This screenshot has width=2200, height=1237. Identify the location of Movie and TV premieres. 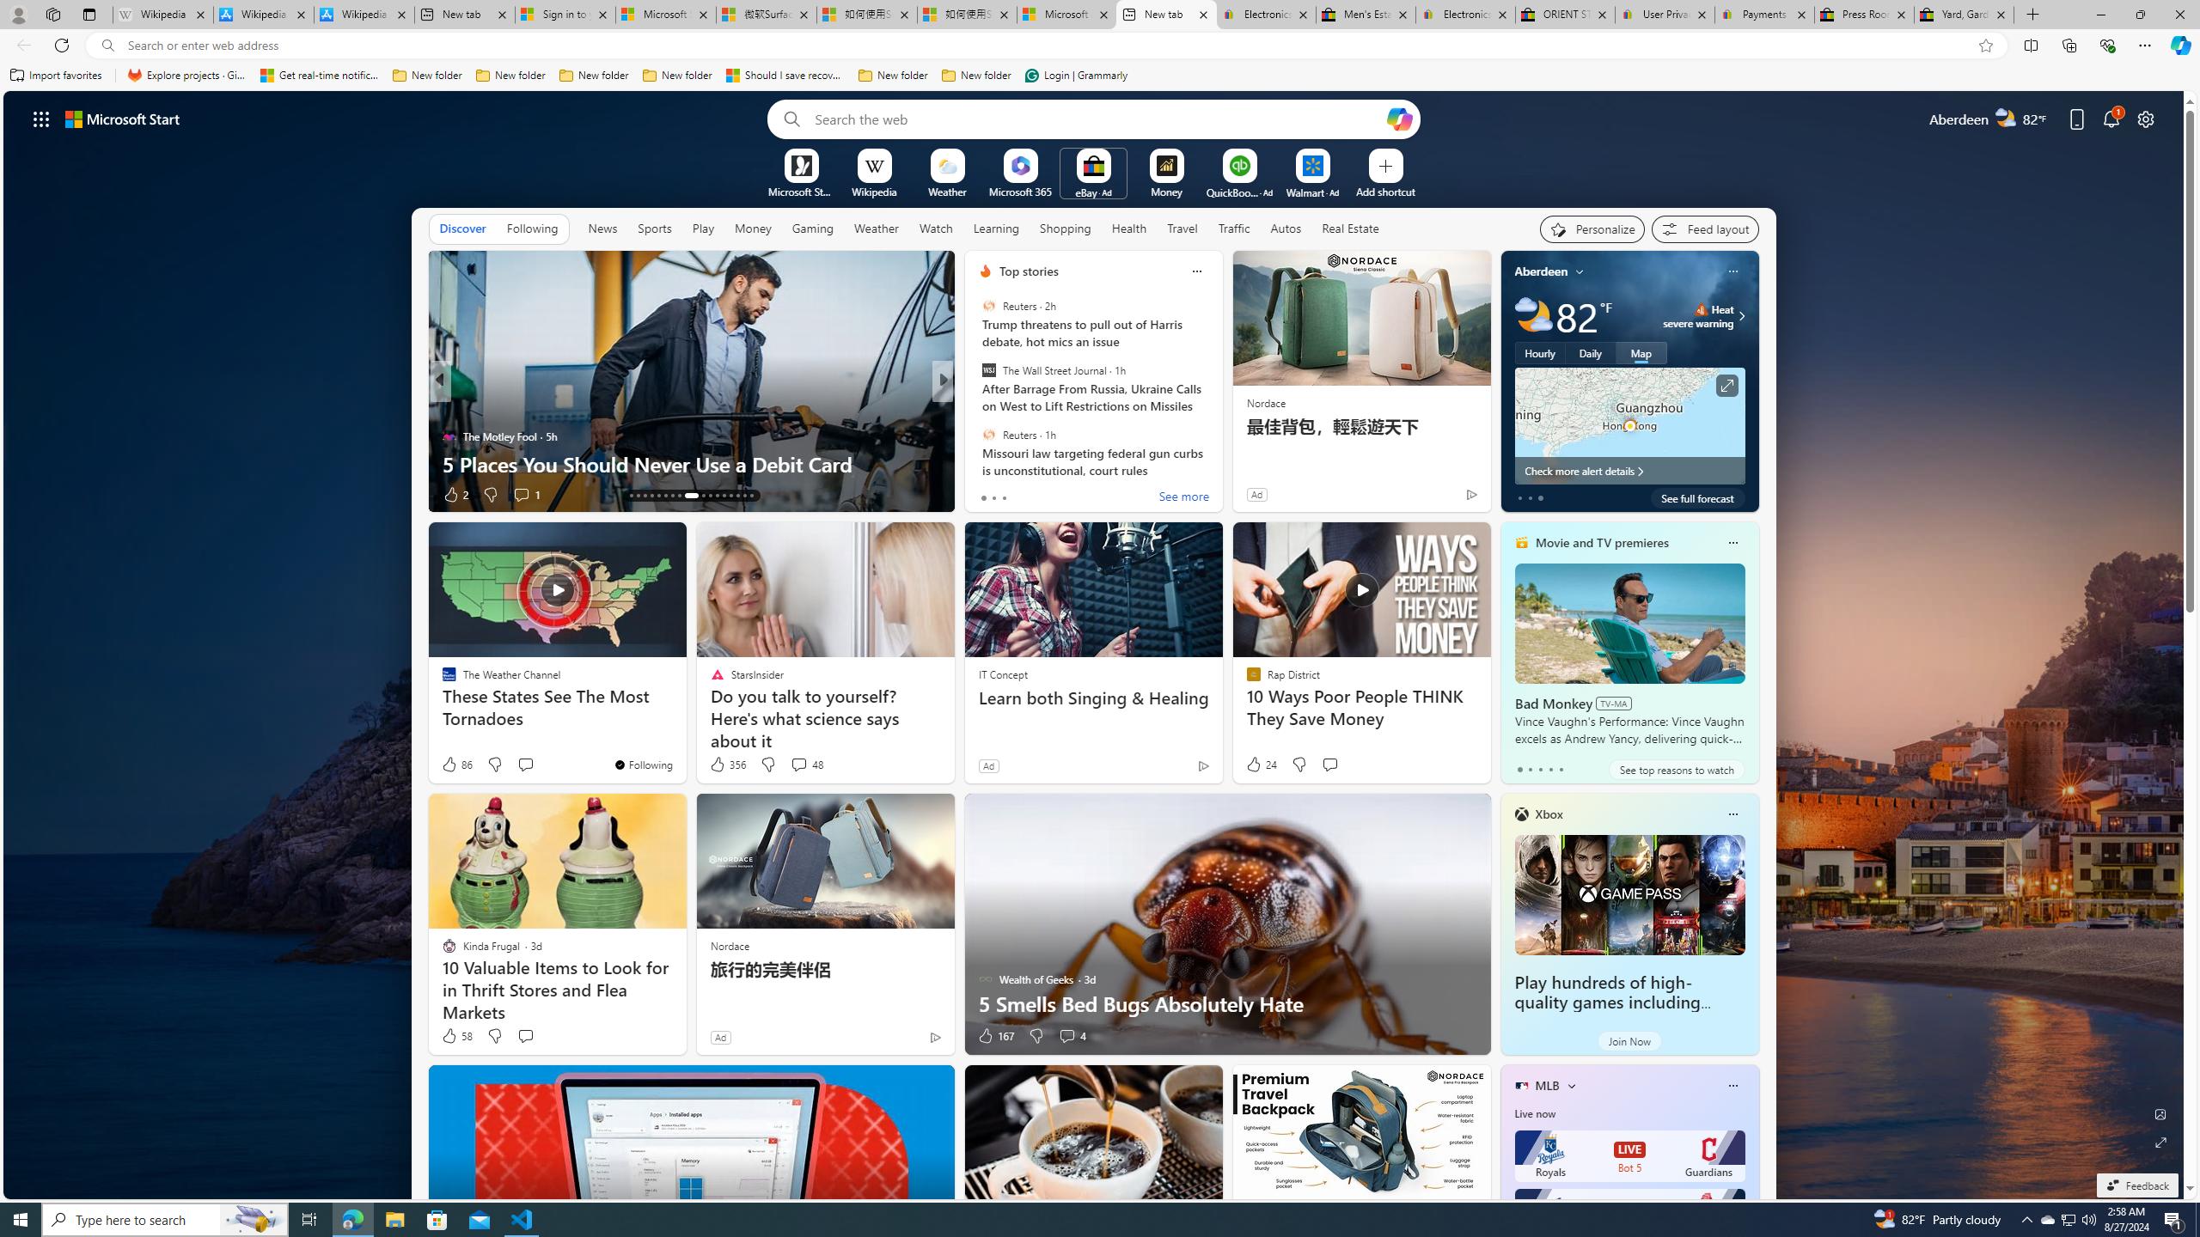
(1602, 543).